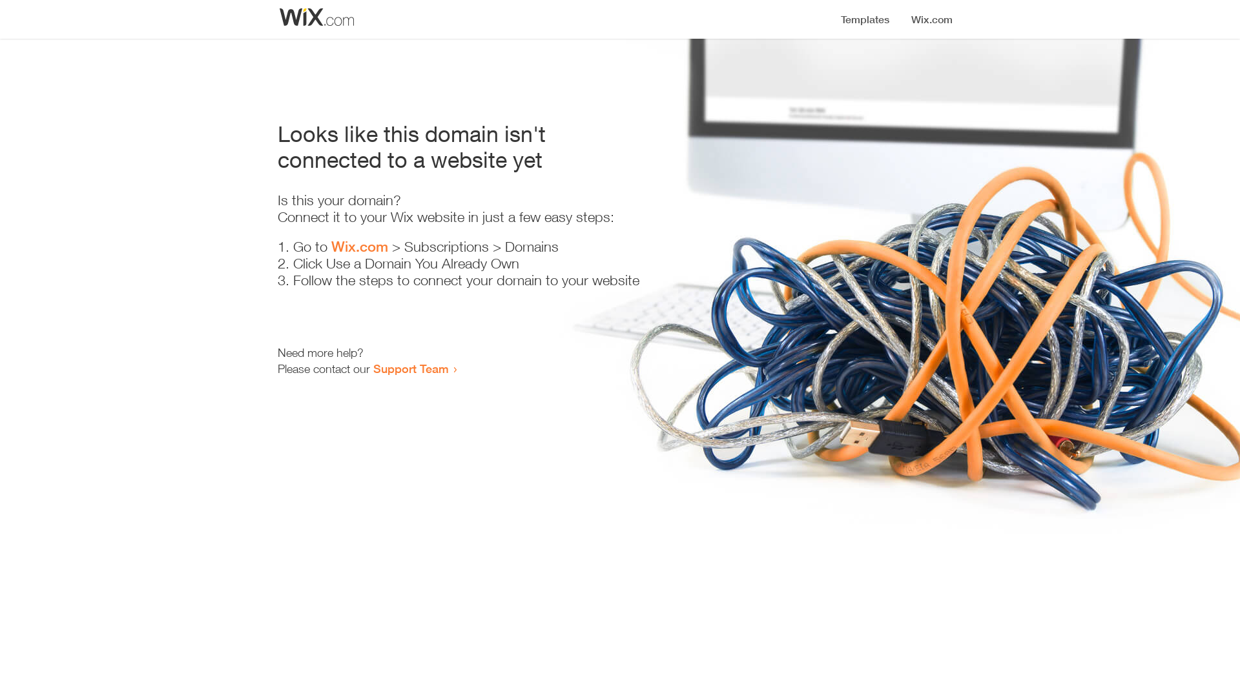 The width and height of the screenshot is (1240, 697). Describe the element at coordinates (411, 369) in the screenshot. I see `Support Team` at that location.